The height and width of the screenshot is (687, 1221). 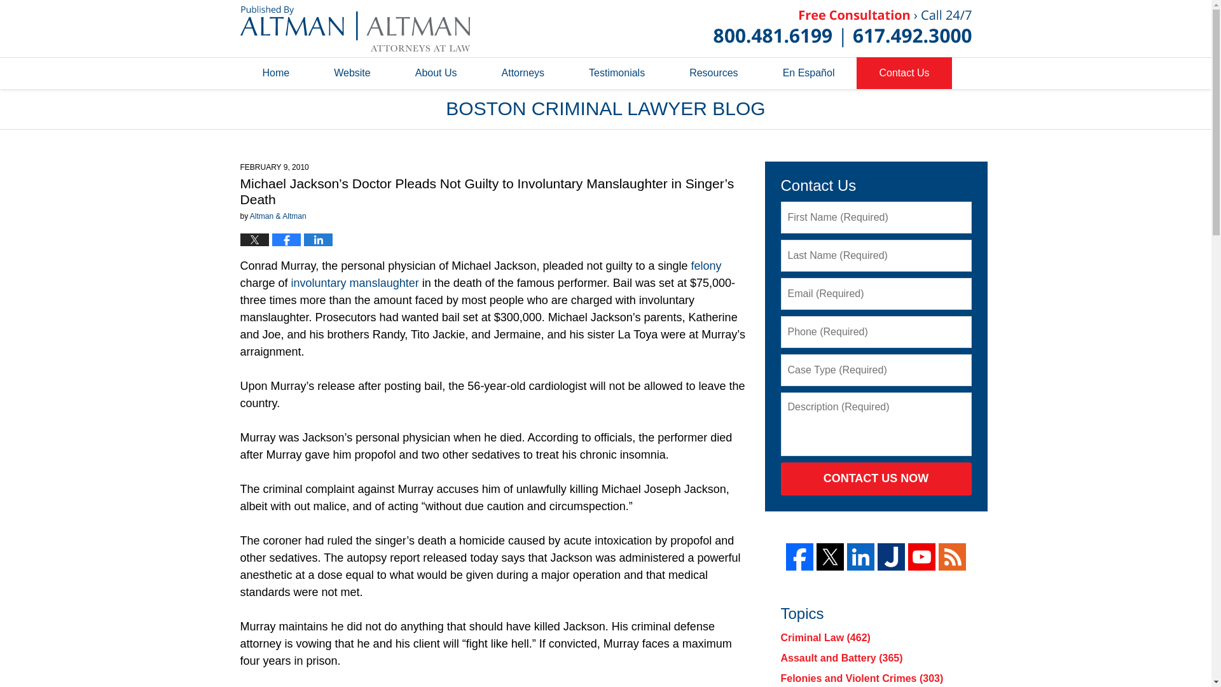 What do you see at coordinates (355, 28) in the screenshot?
I see `Boston Criminal Lawyer Blog` at bounding box center [355, 28].